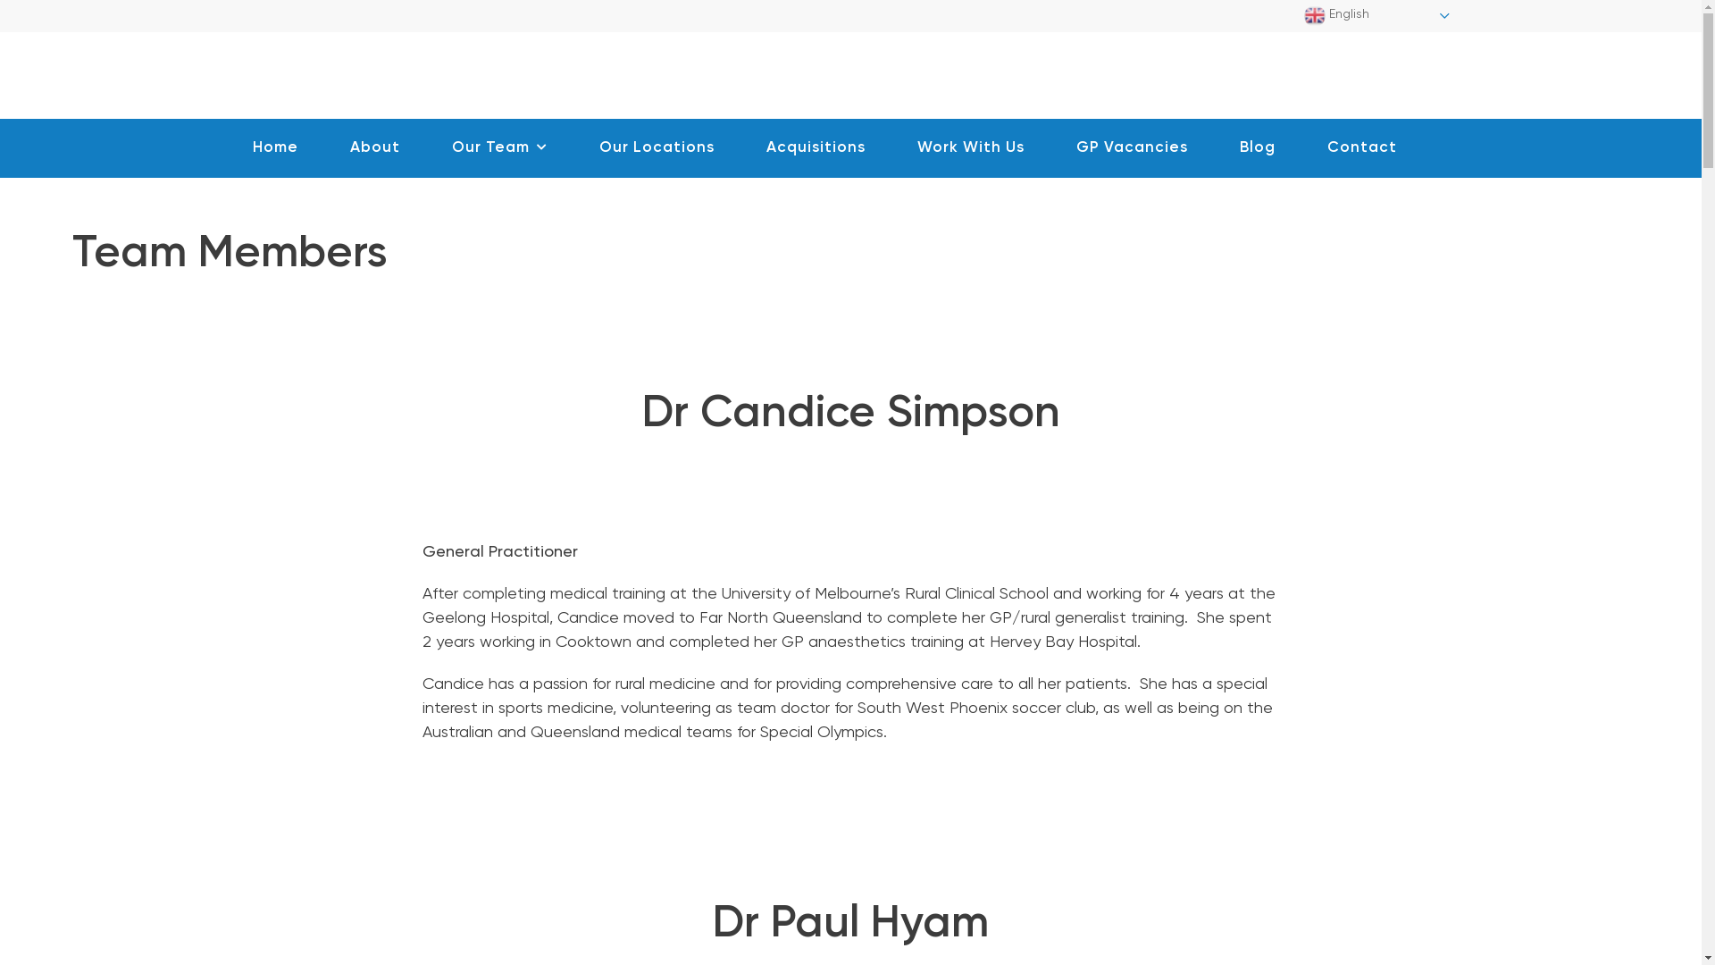 This screenshot has height=965, width=1715. Describe the element at coordinates (0, 0) in the screenshot. I see `Skip to content` at that location.